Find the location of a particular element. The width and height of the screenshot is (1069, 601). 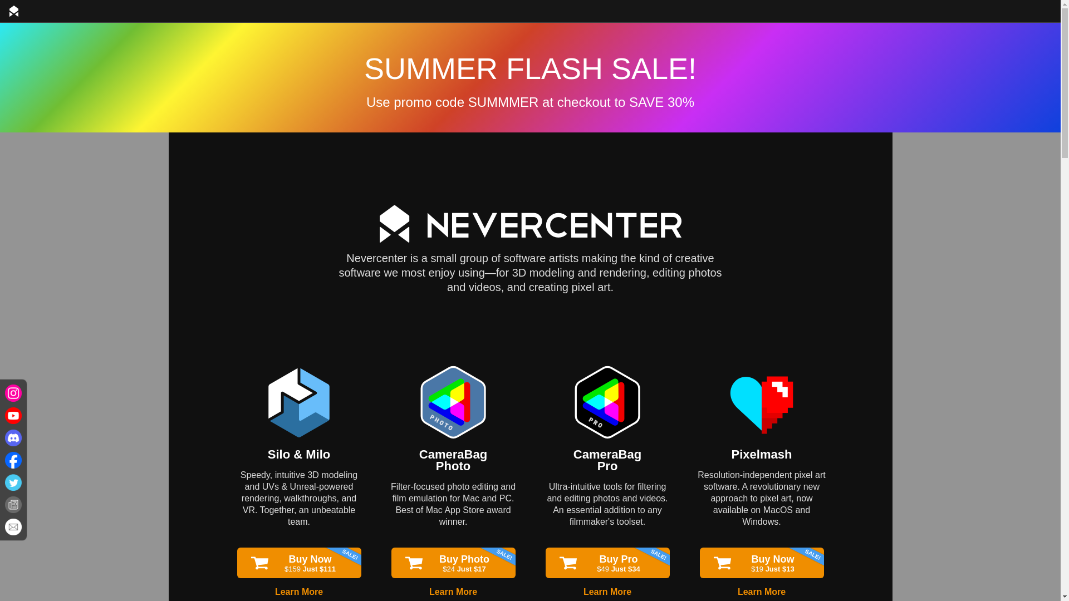

Learn More is located at coordinates (298, 592).